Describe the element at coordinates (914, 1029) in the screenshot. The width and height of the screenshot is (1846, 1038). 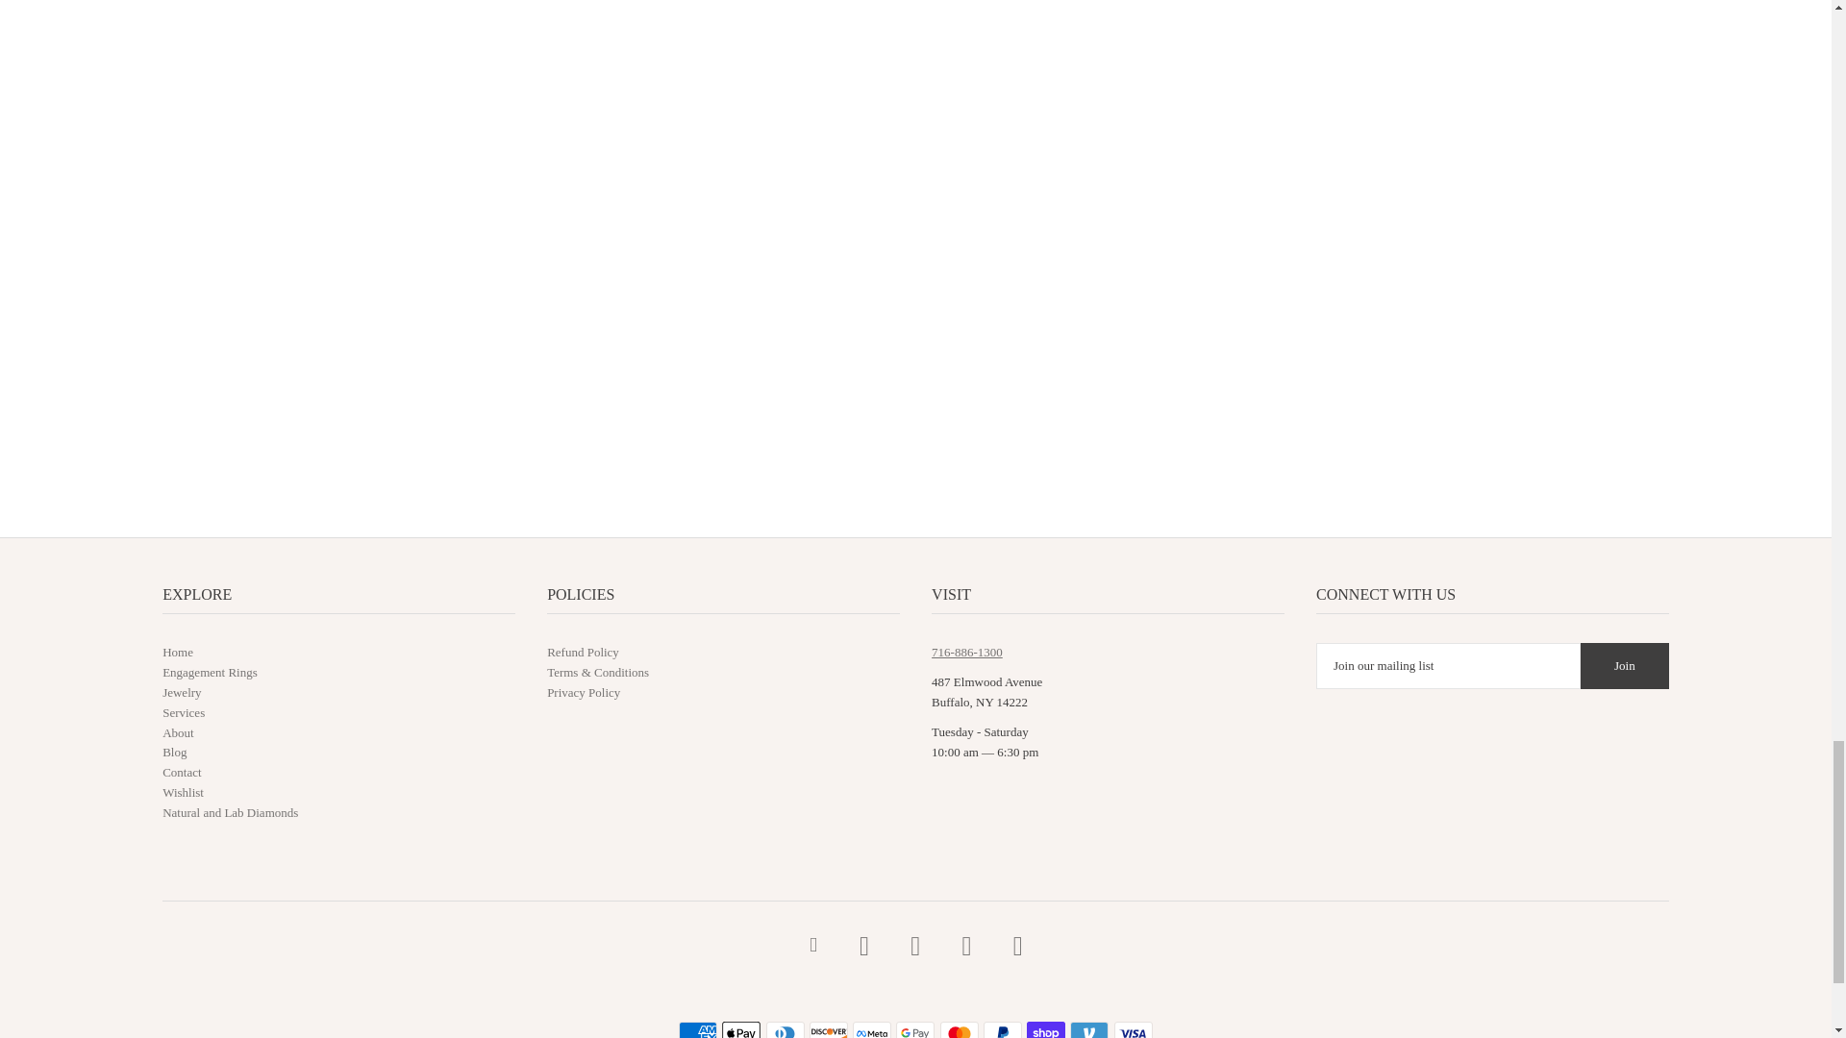
I see `Google Pay` at that location.